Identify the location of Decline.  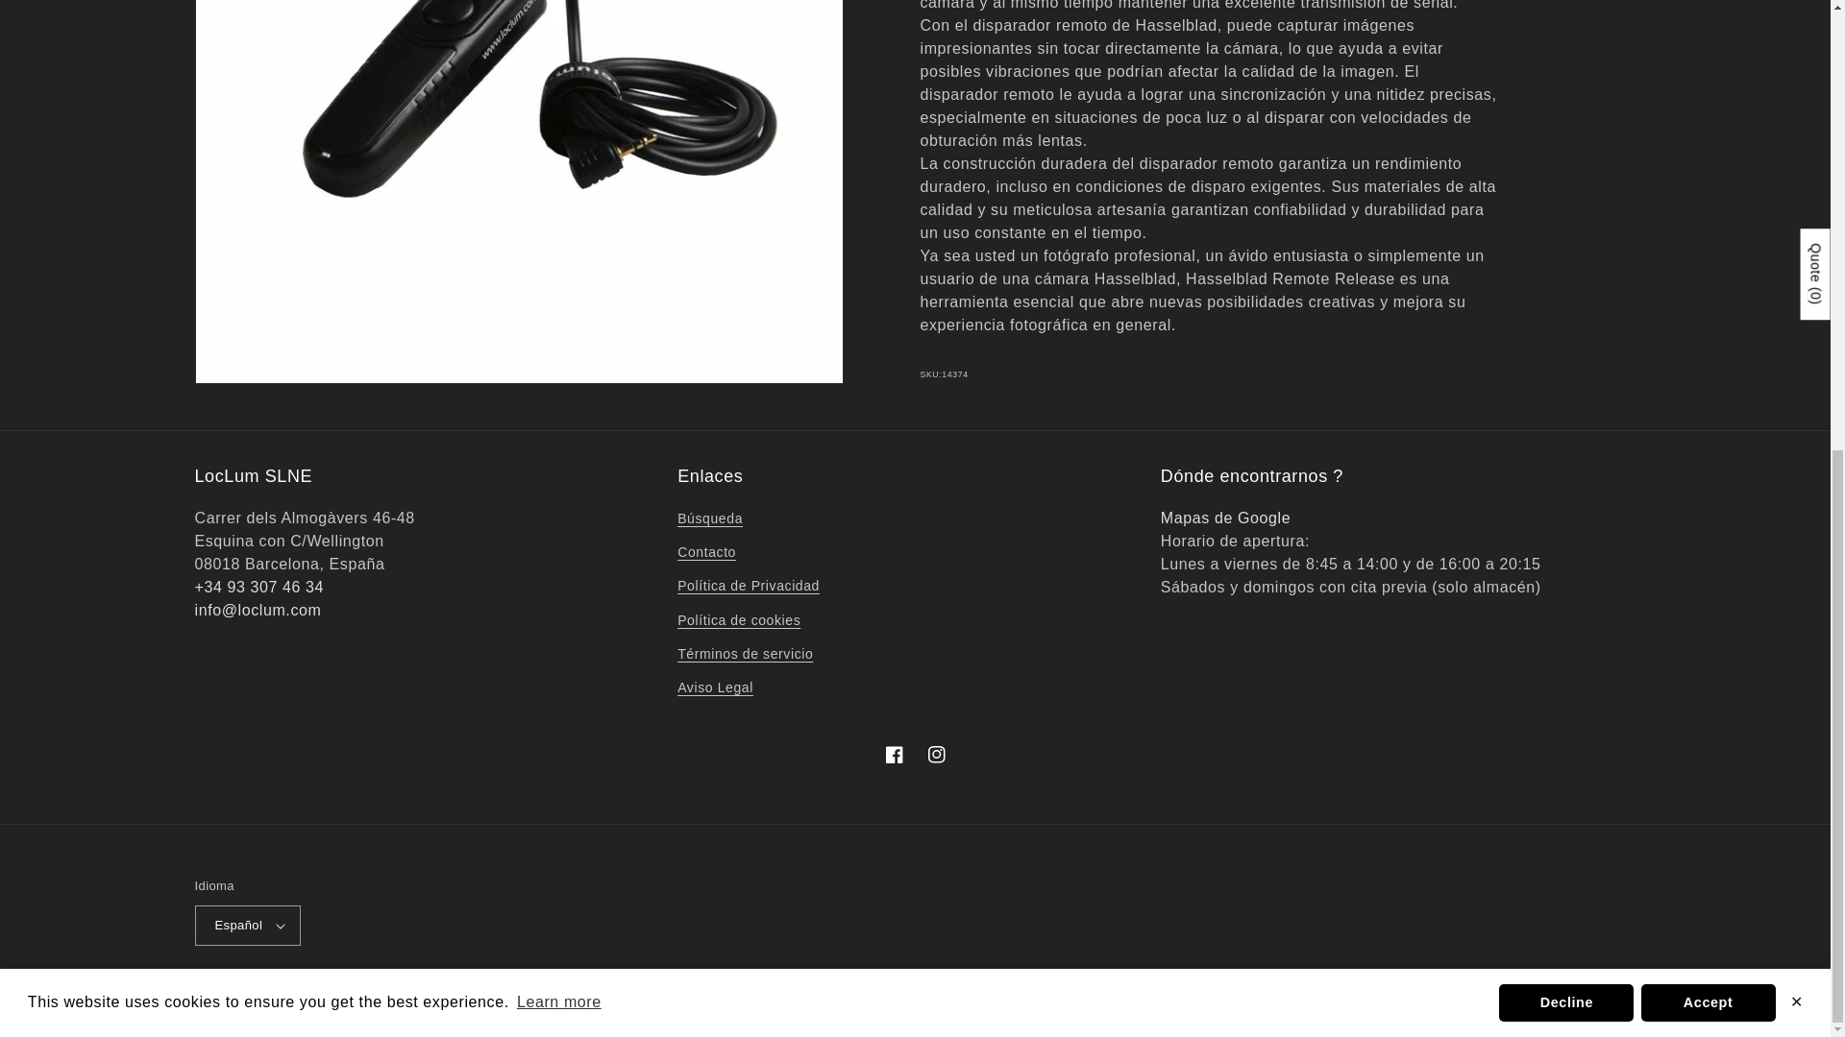
(1565, 212).